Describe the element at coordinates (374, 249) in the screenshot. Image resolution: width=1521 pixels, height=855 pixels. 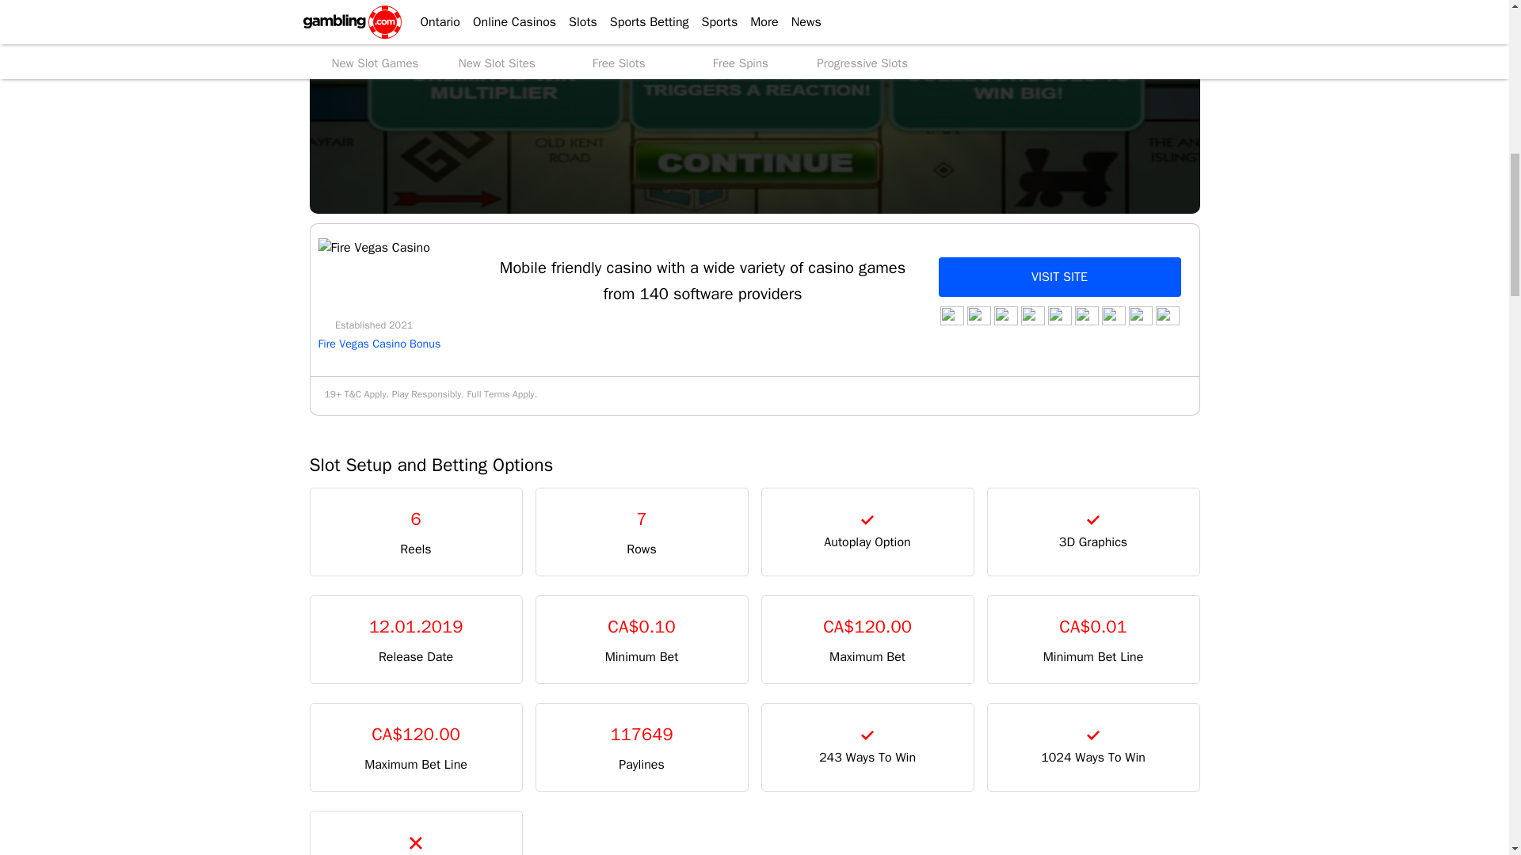
I see `Fire Vegas Casino` at that location.